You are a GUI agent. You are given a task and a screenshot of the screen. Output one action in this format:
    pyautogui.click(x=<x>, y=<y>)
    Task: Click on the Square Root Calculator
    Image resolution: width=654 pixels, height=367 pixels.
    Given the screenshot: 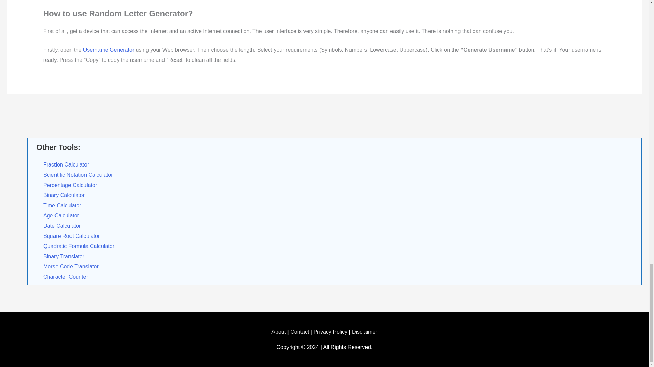 What is the action you would take?
    pyautogui.click(x=72, y=236)
    